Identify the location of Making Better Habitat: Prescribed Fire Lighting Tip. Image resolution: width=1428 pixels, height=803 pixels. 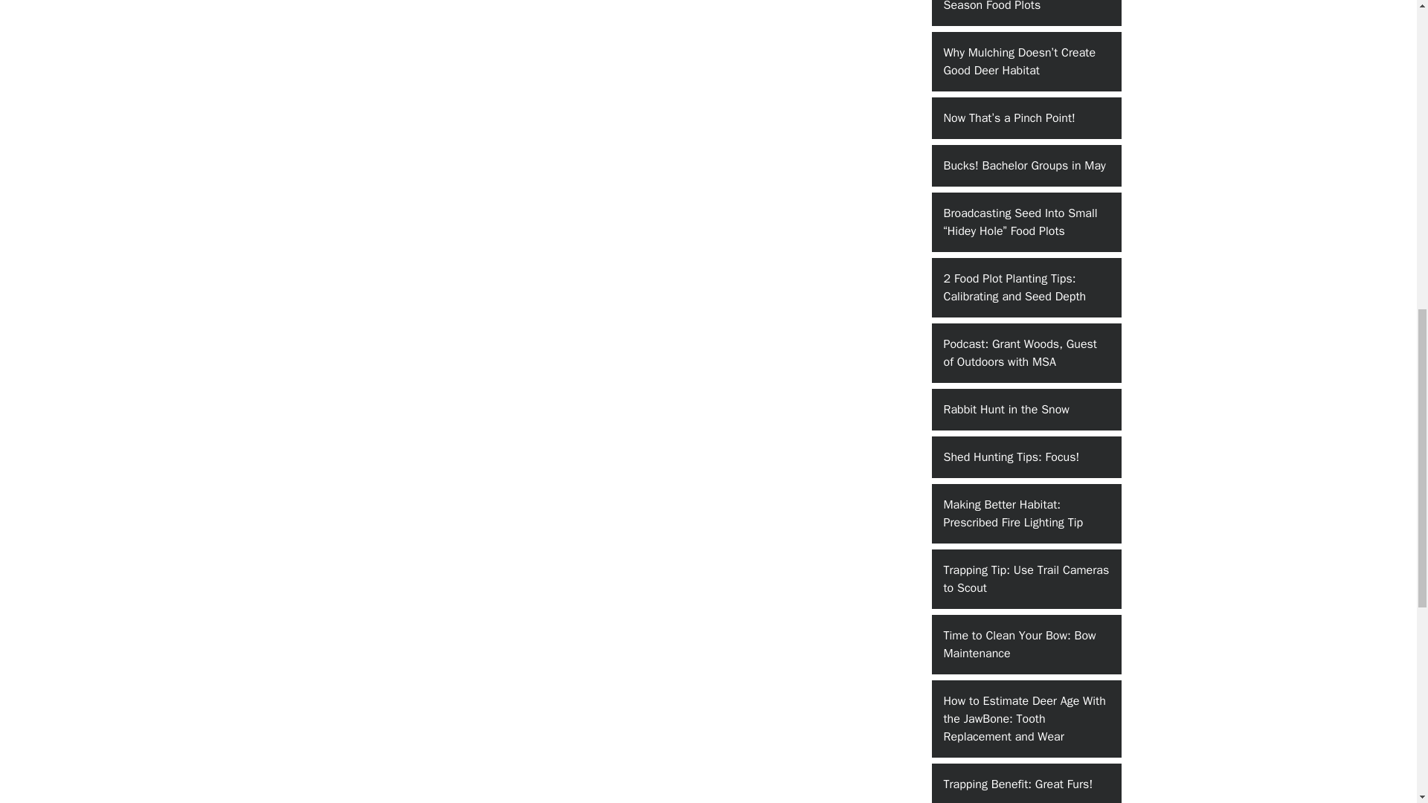
(1026, 514).